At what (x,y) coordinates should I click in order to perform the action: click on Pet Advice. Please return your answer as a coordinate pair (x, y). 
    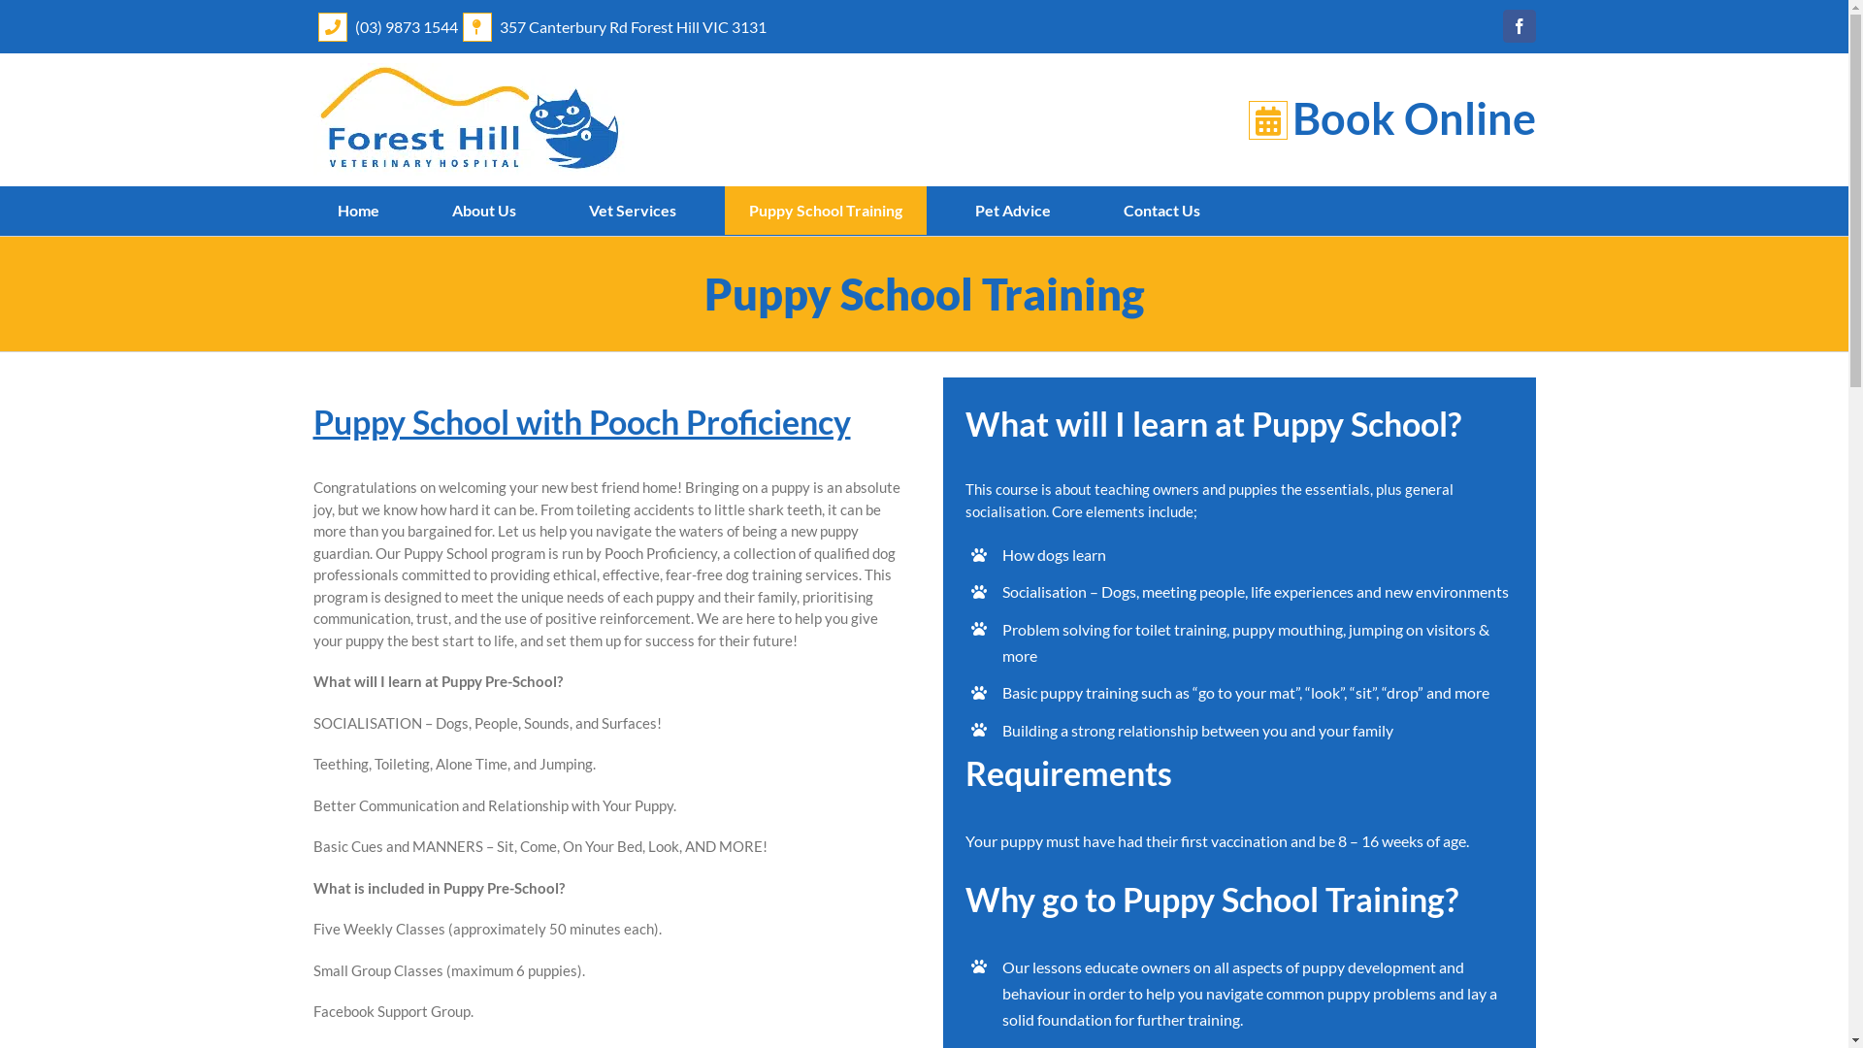
    Looking at the image, I should click on (1013, 211).